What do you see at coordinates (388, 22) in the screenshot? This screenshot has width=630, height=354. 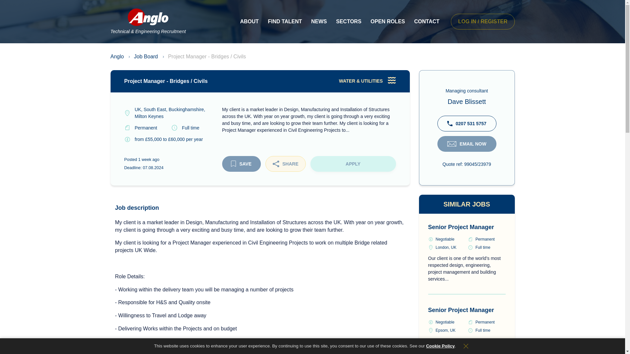 I see `OPEN ROLES` at bounding box center [388, 22].